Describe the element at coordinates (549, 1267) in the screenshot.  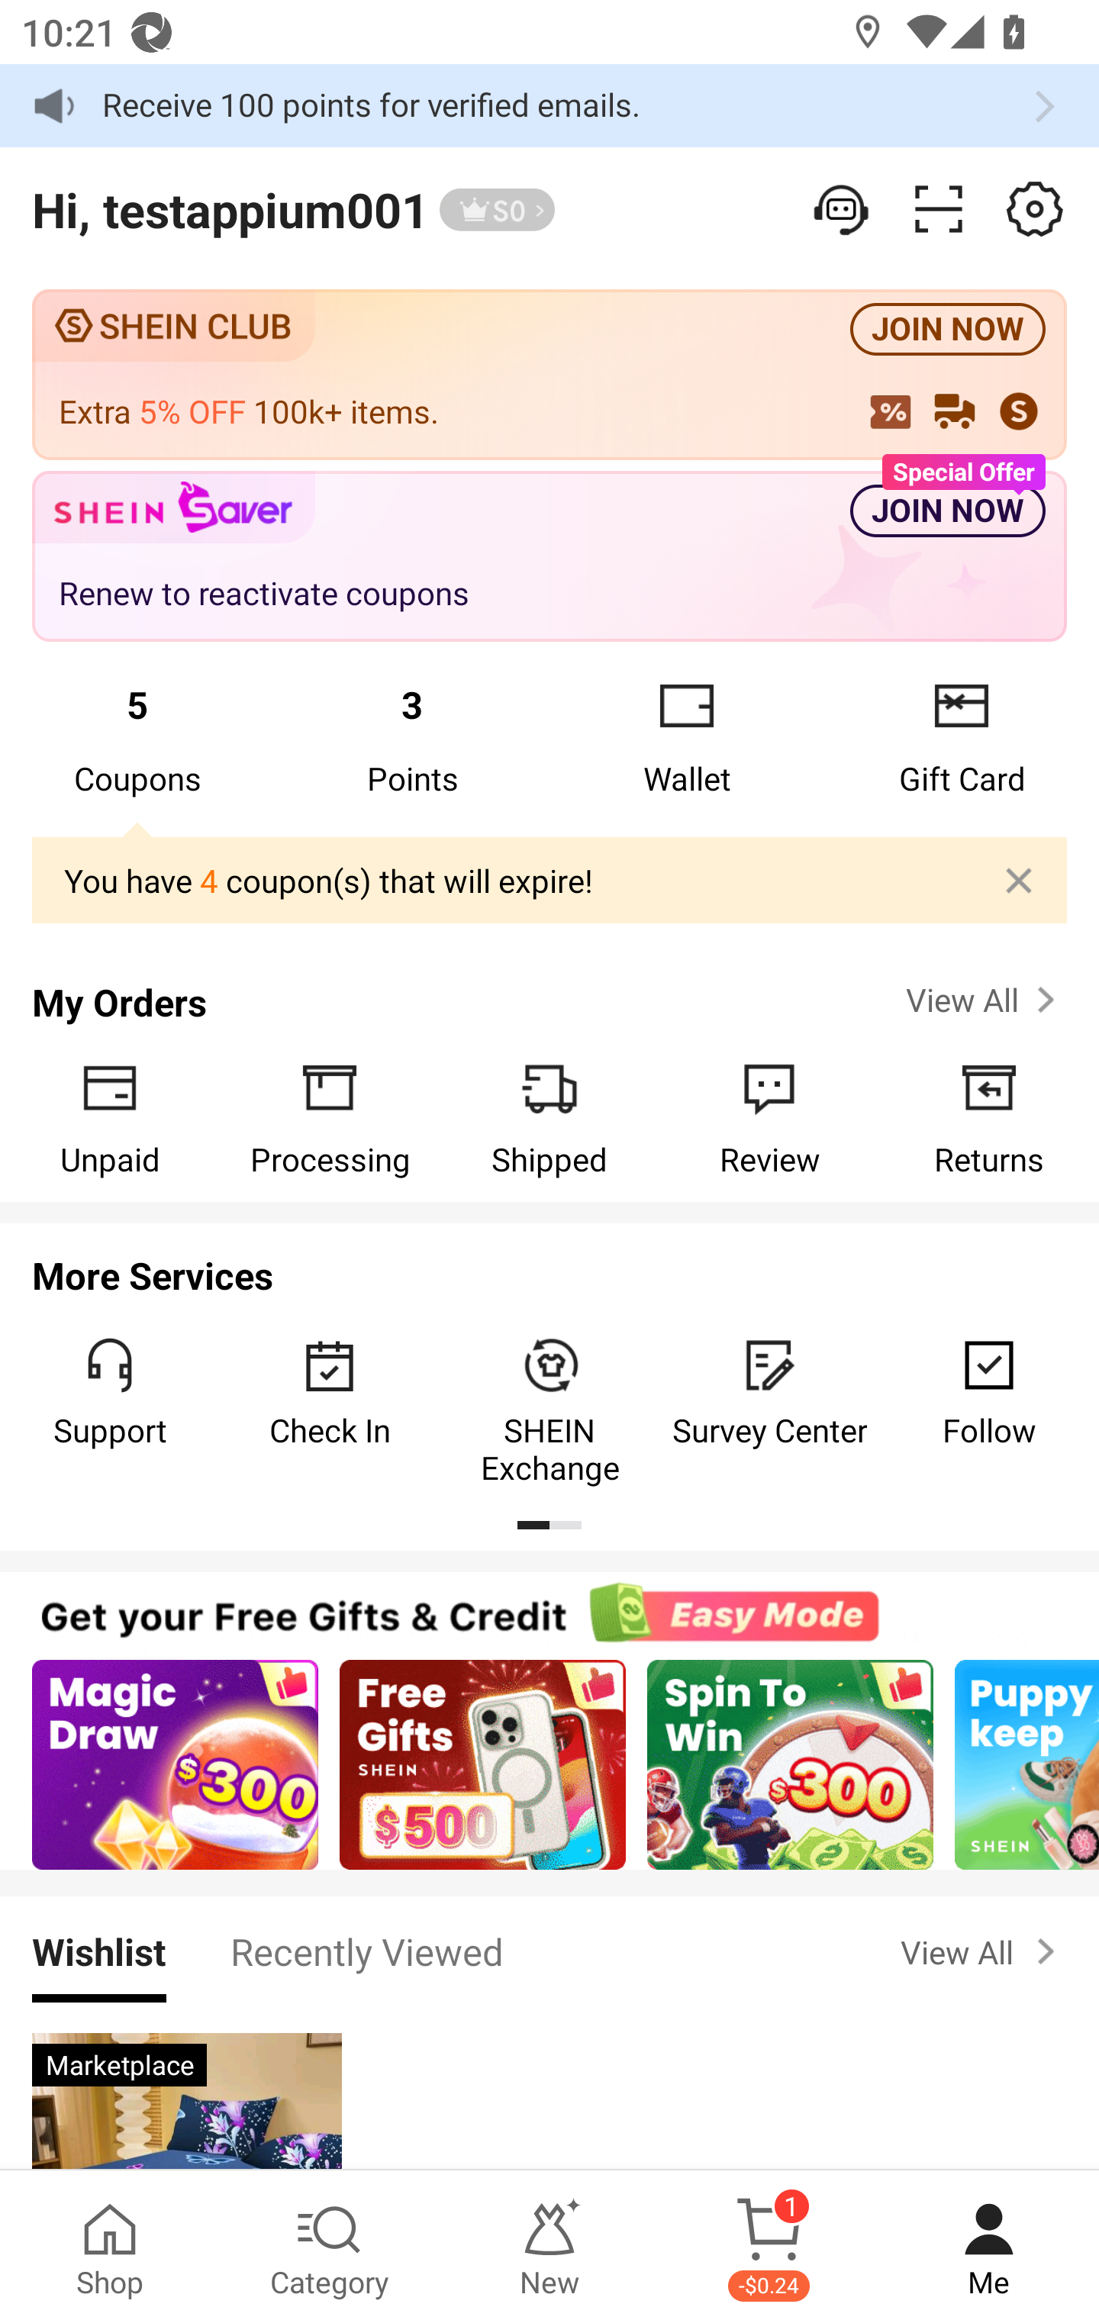
I see `More Services` at that location.